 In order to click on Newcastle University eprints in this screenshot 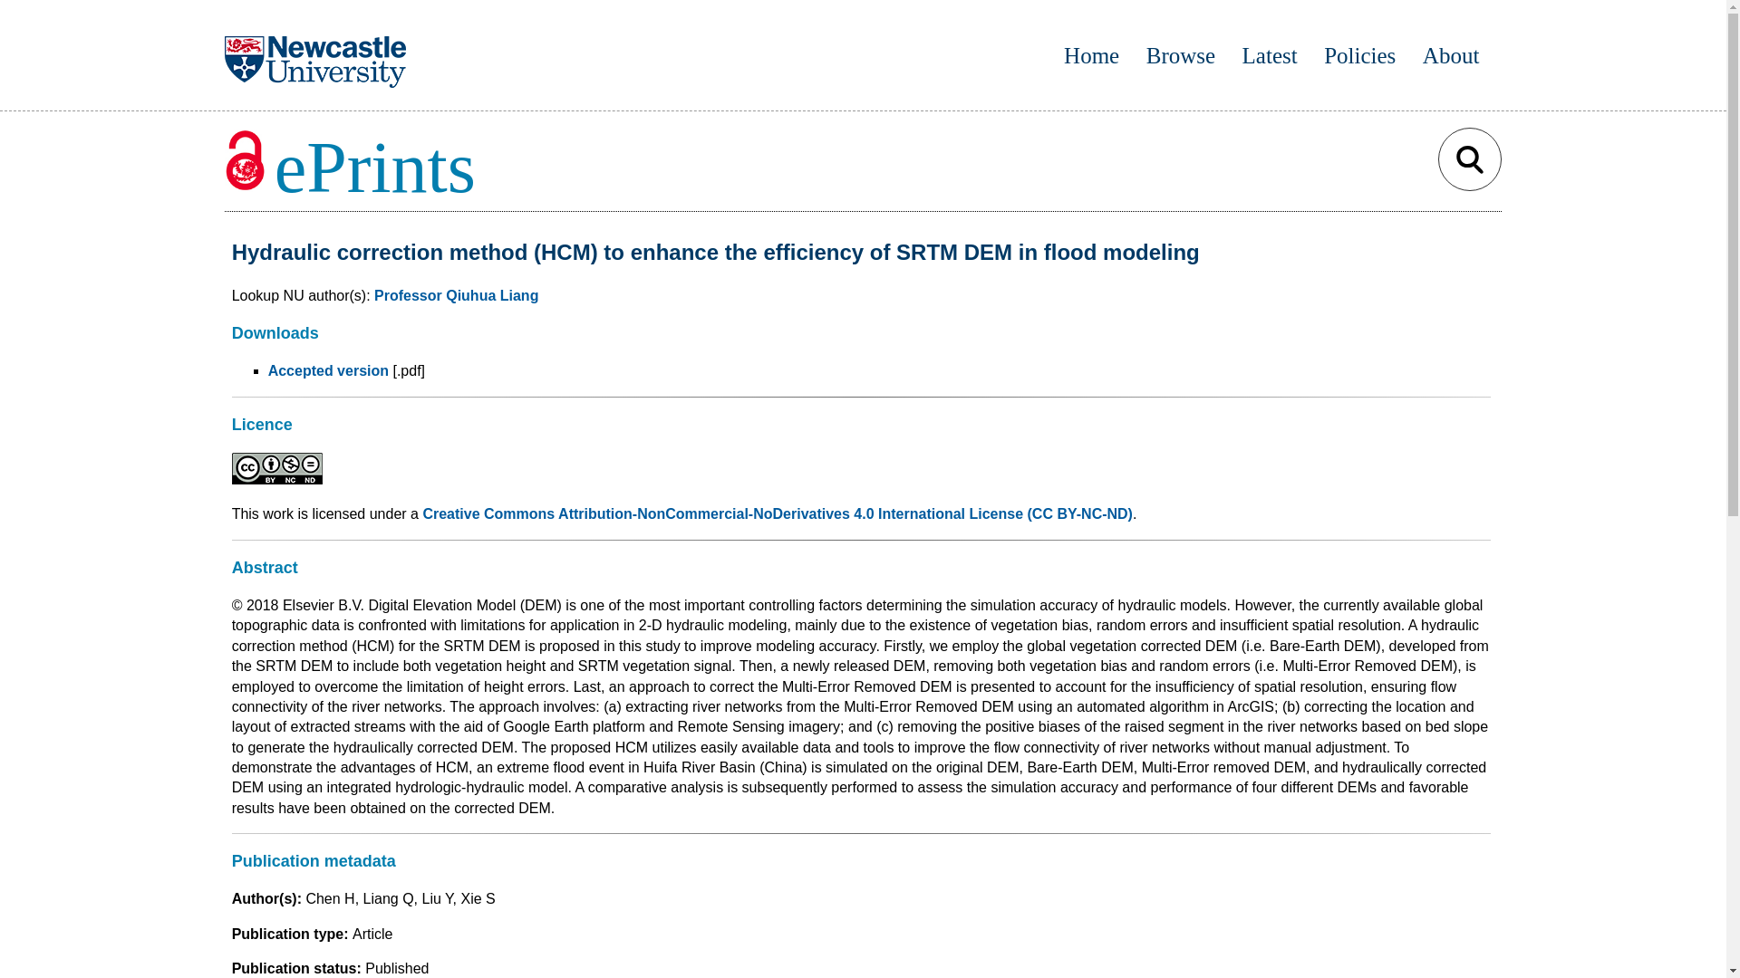, I will do `click(370, 167)`.